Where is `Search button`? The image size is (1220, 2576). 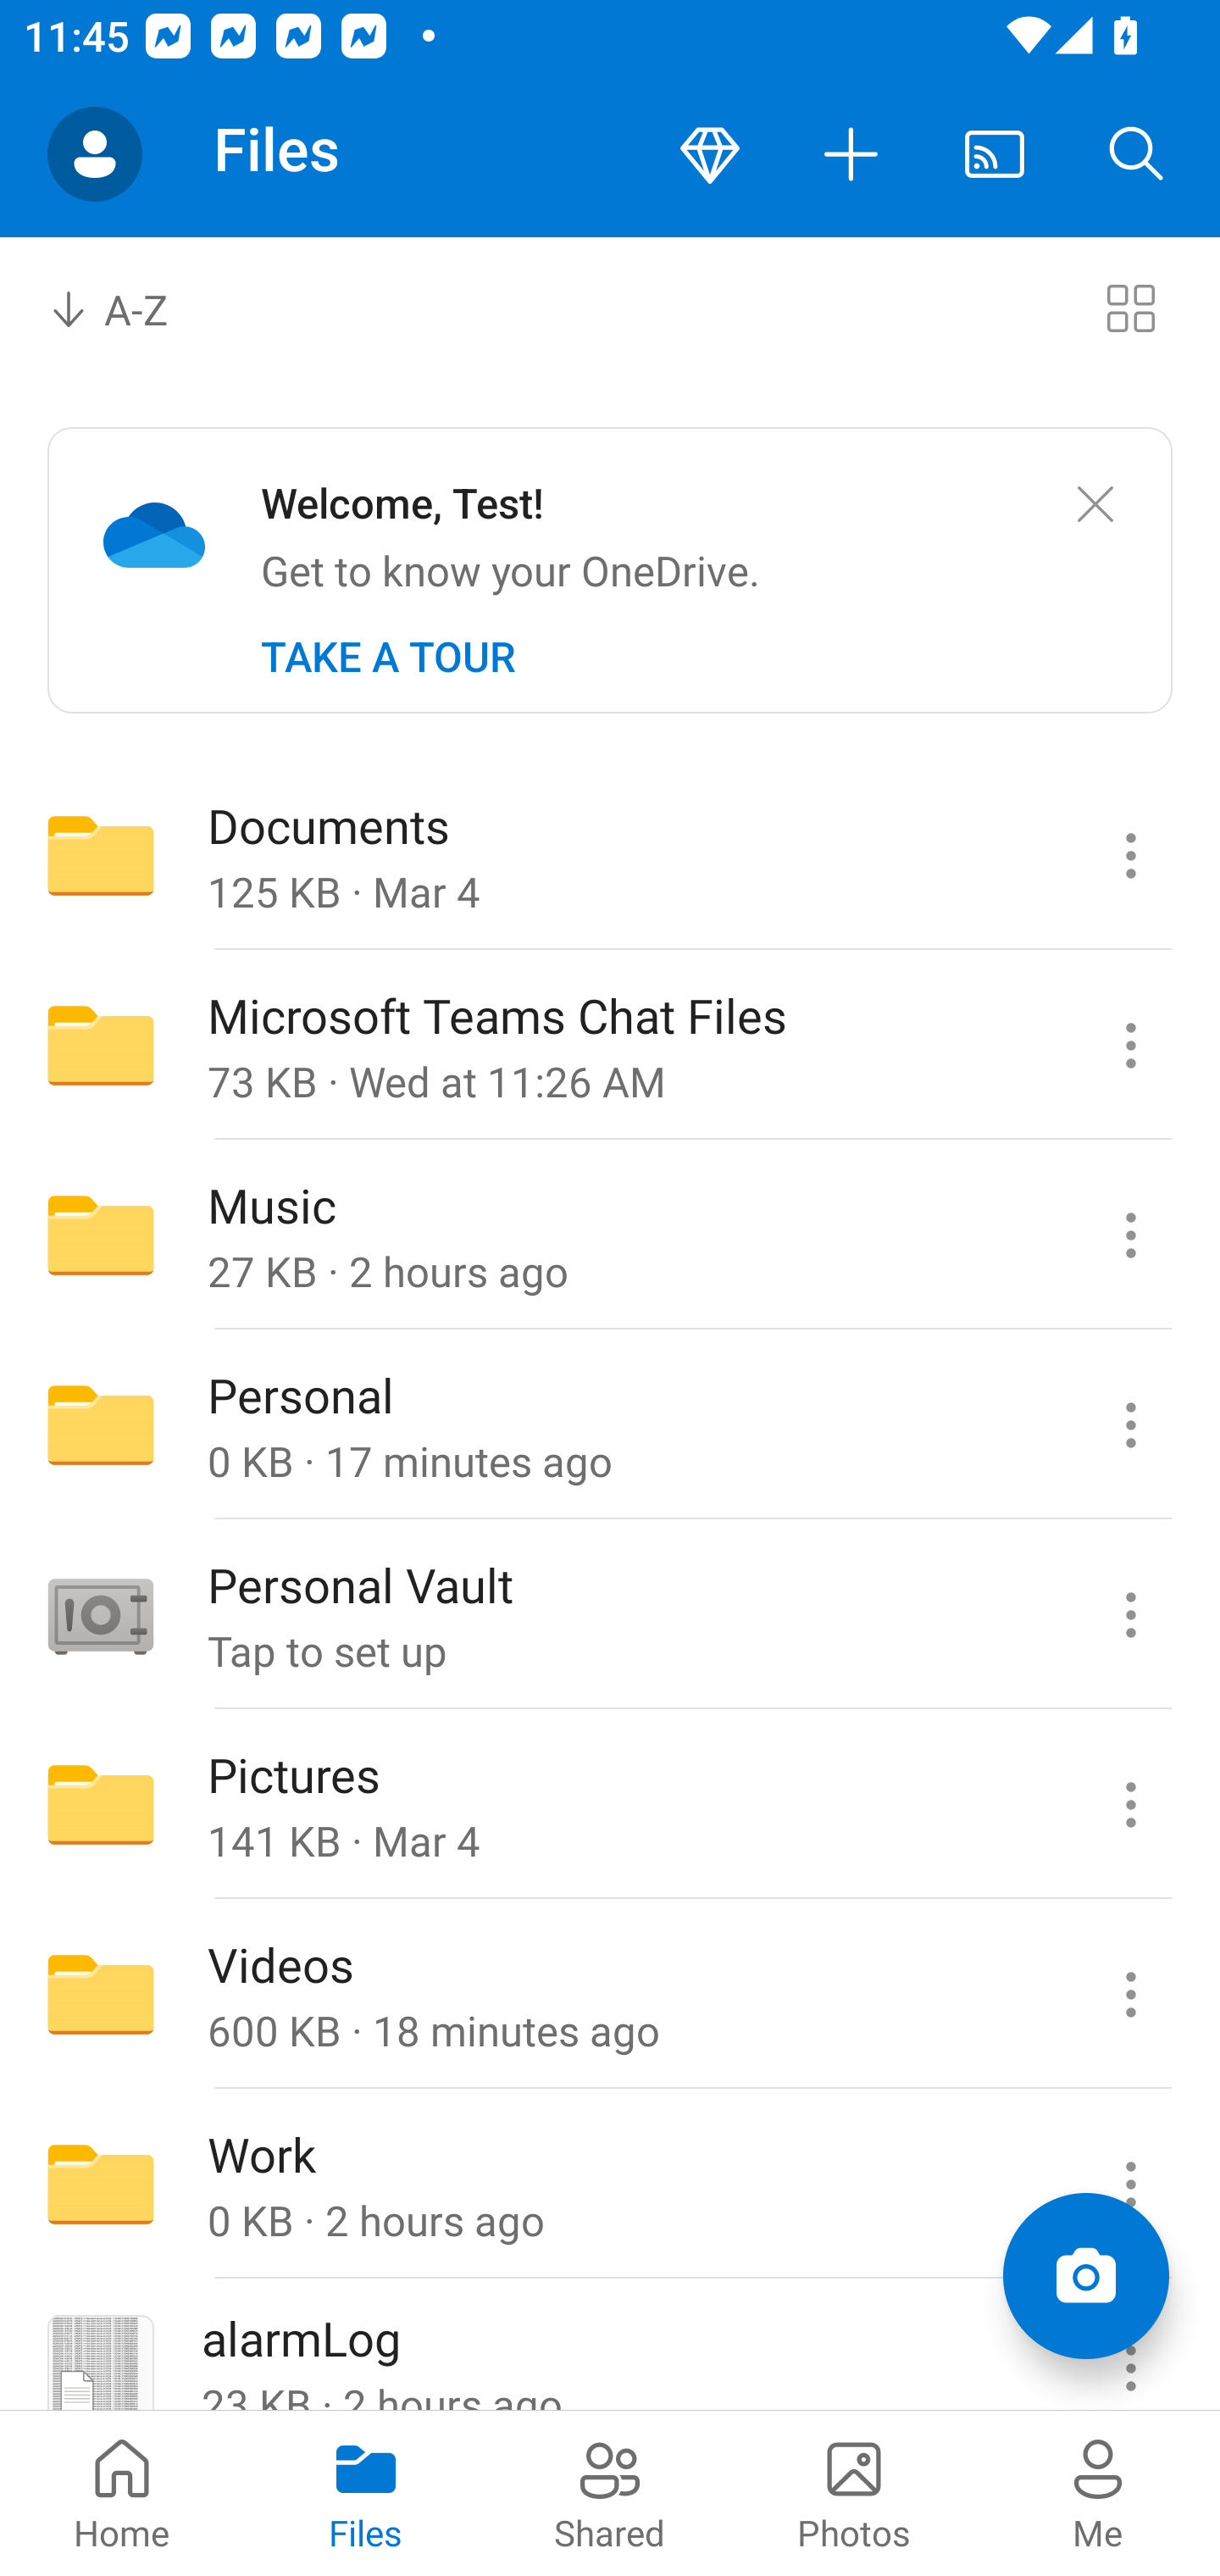 Search button is located at coordinates (1137, 154).